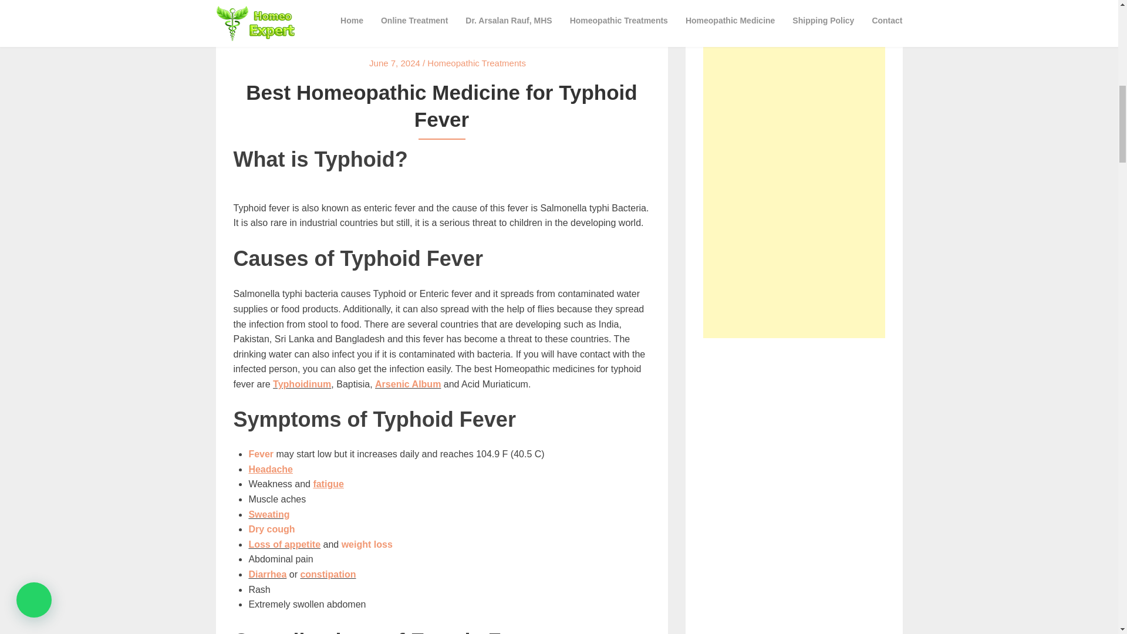 The width and height of the screenshot is (1127, 634). I want to click on fatigue, so click(328, 484).